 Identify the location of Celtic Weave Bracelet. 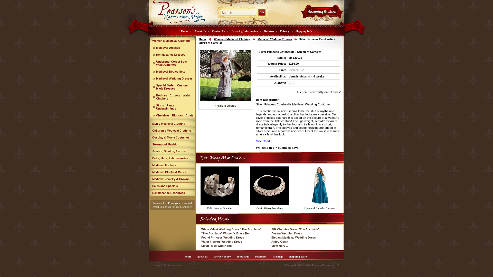
(220, 208).